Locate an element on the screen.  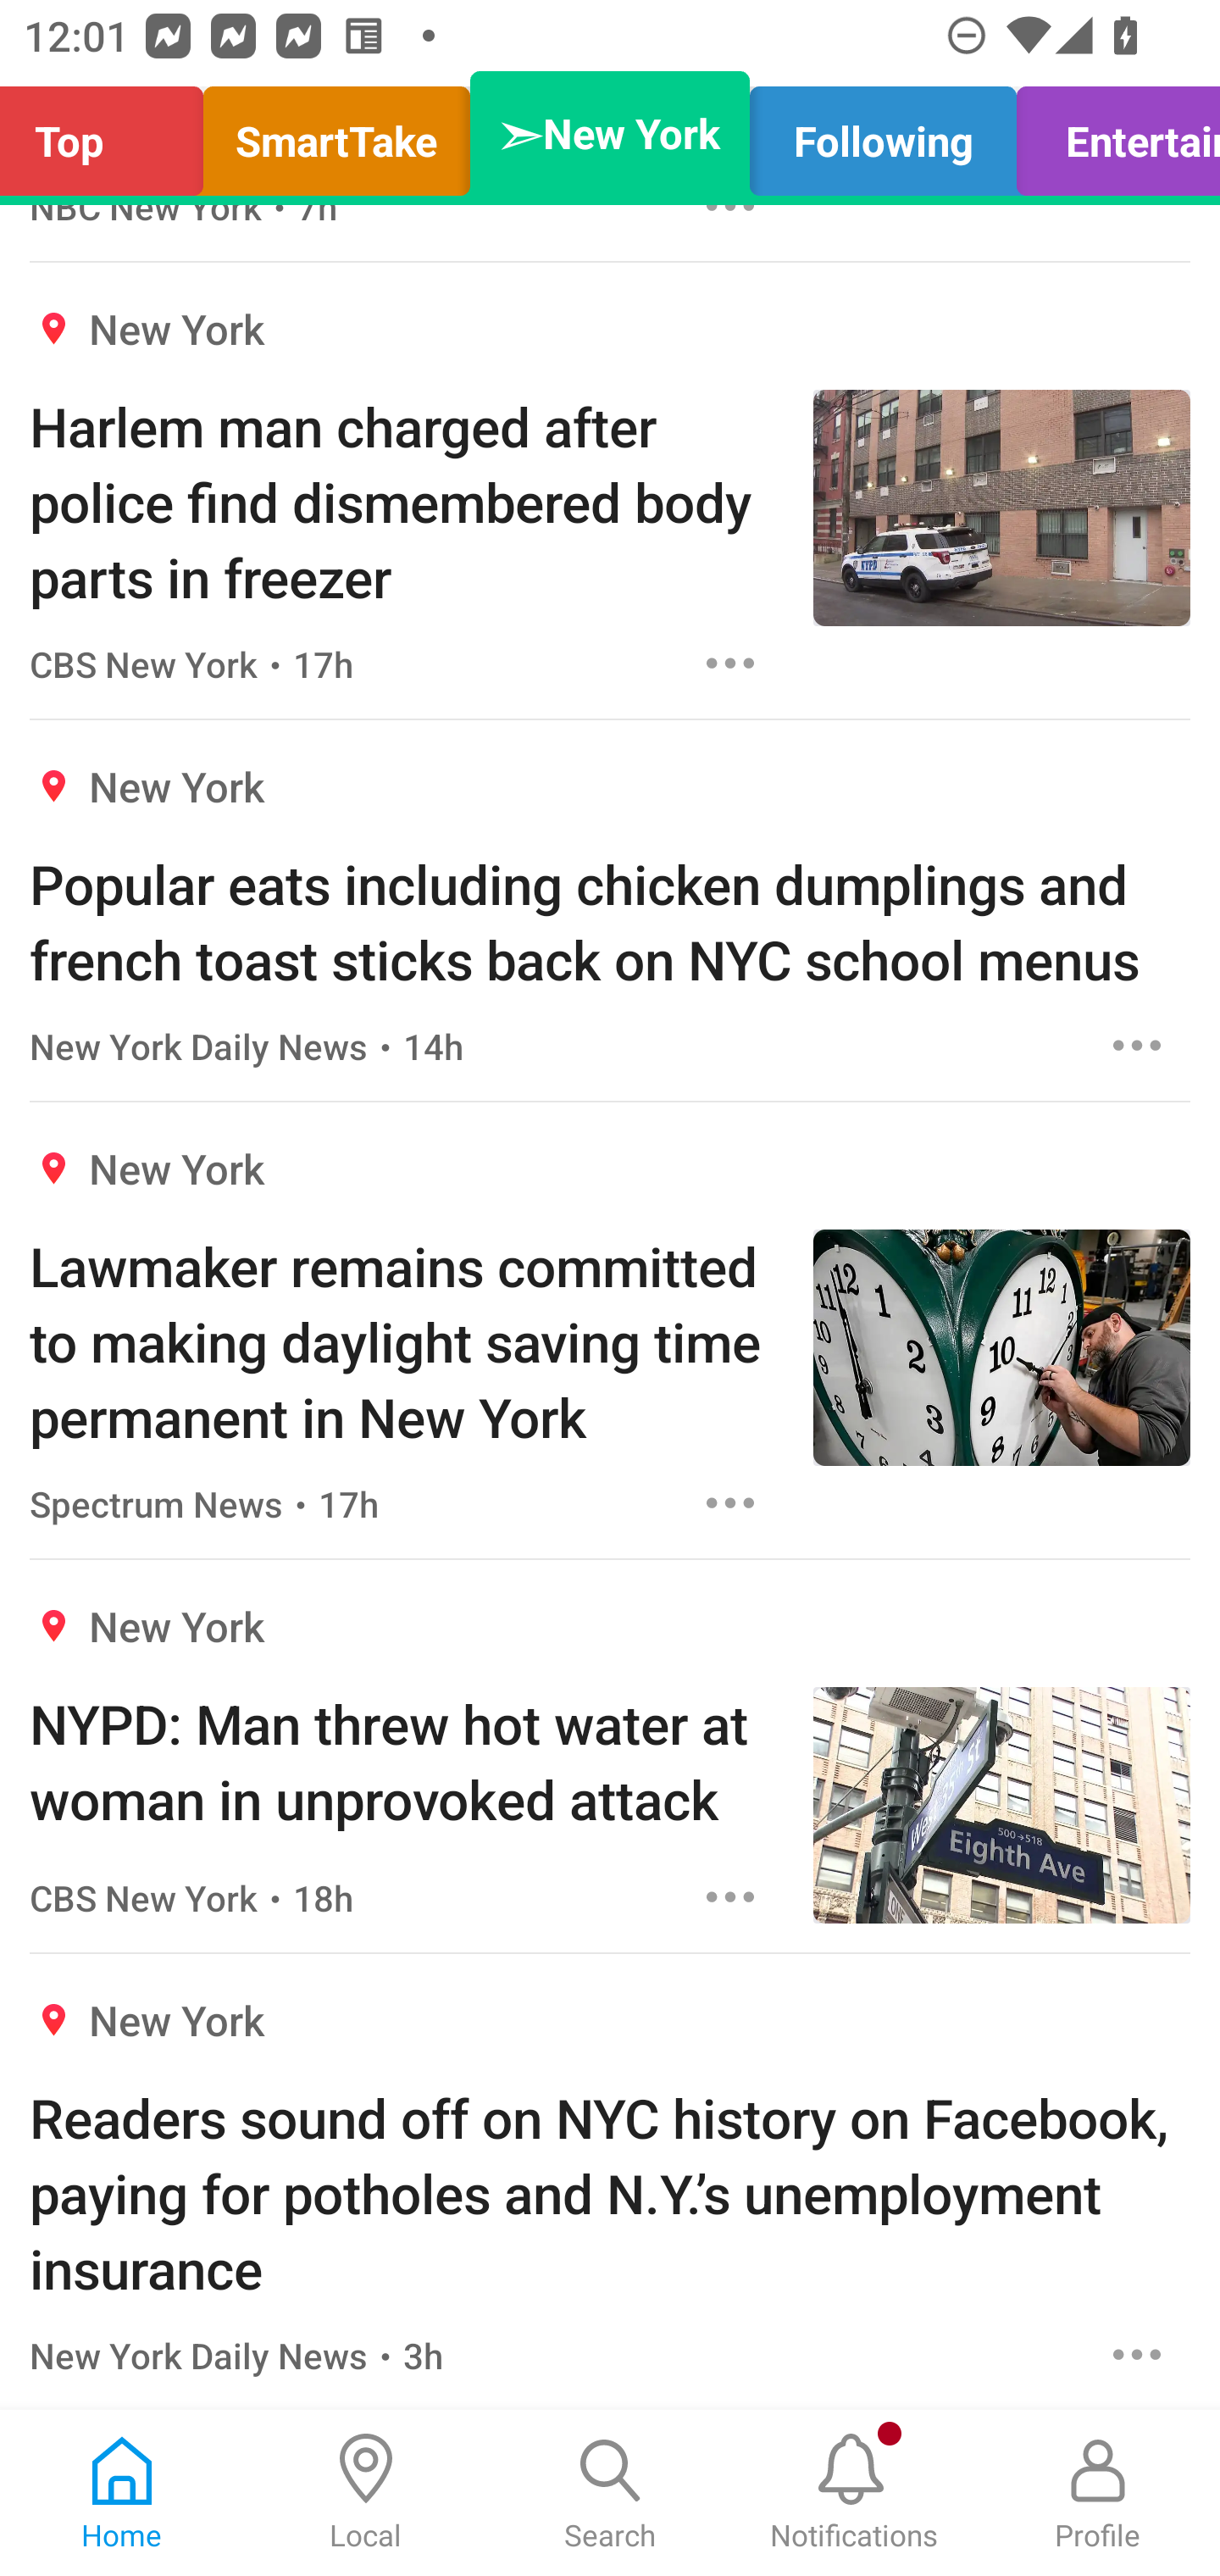
Search is located at coordinates (610, 2493).